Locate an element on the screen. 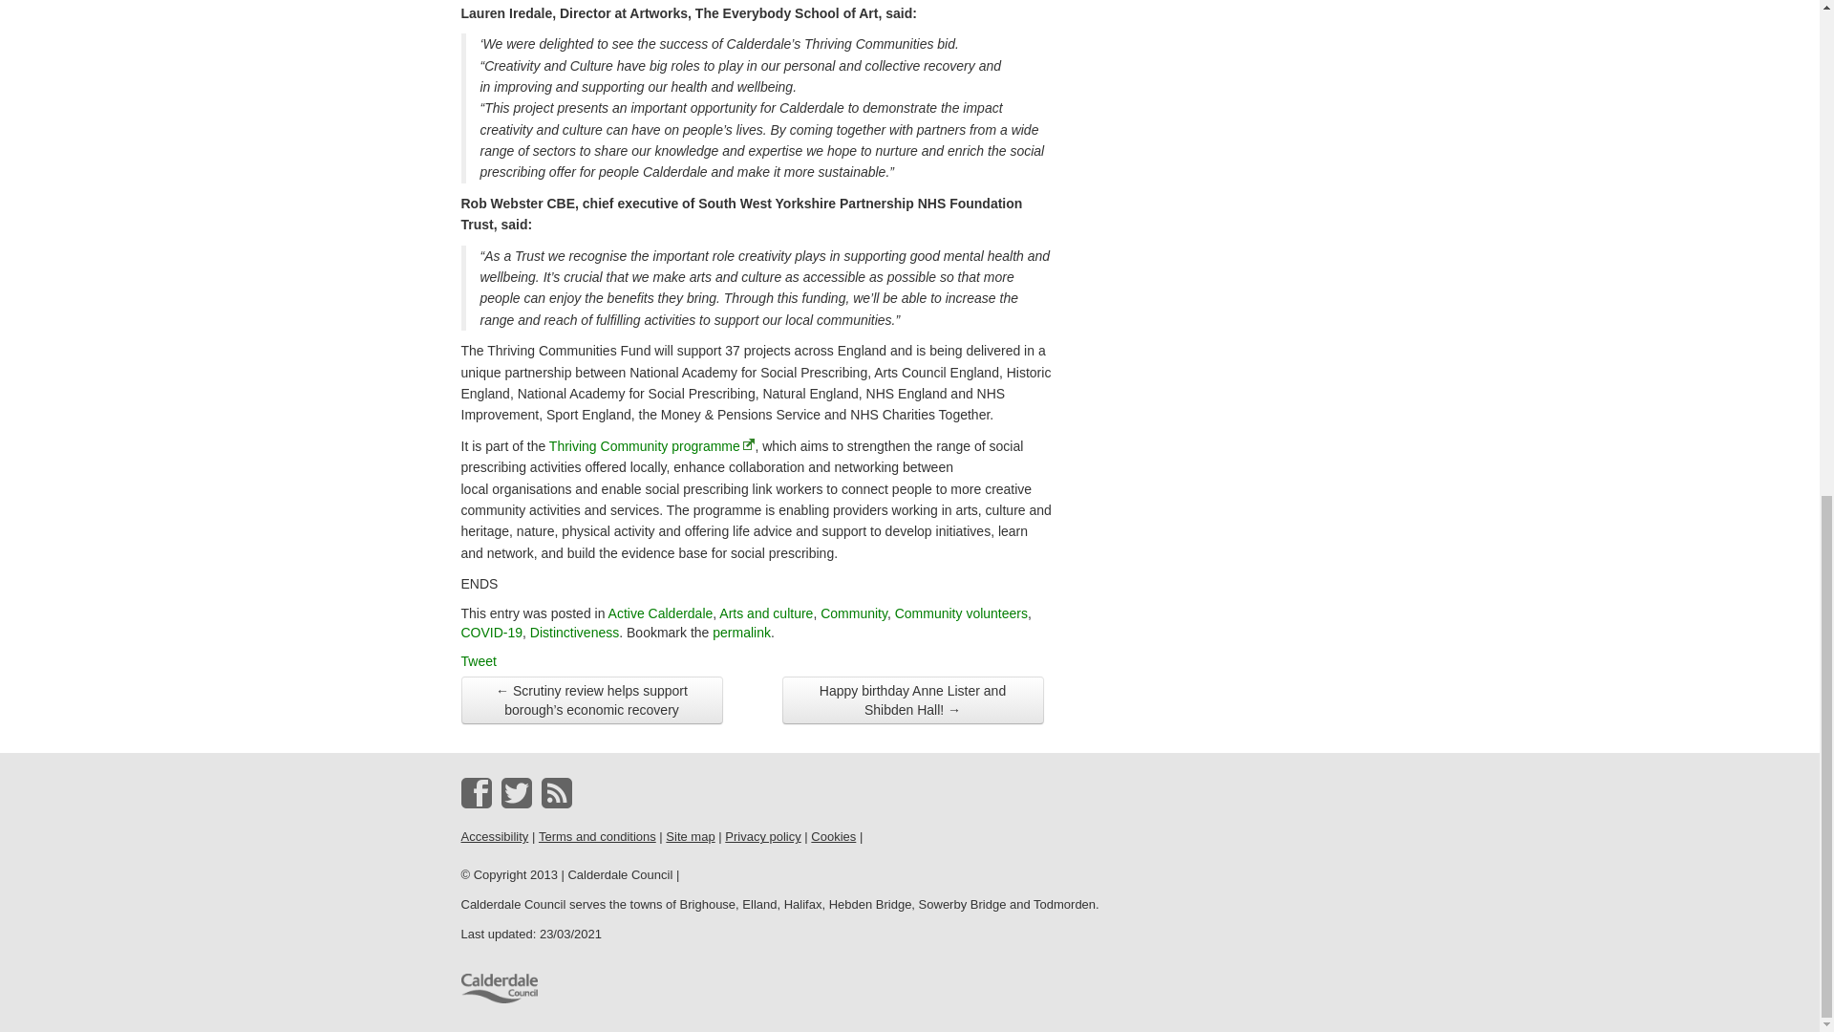 Image resolution: width=1834 pixels, height=1032 pixels. permalink is located at coordinates (741, 633).